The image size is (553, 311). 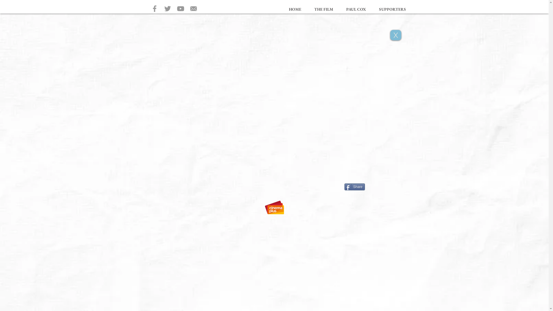 I want to click on Share, so click(x=355, y=187).